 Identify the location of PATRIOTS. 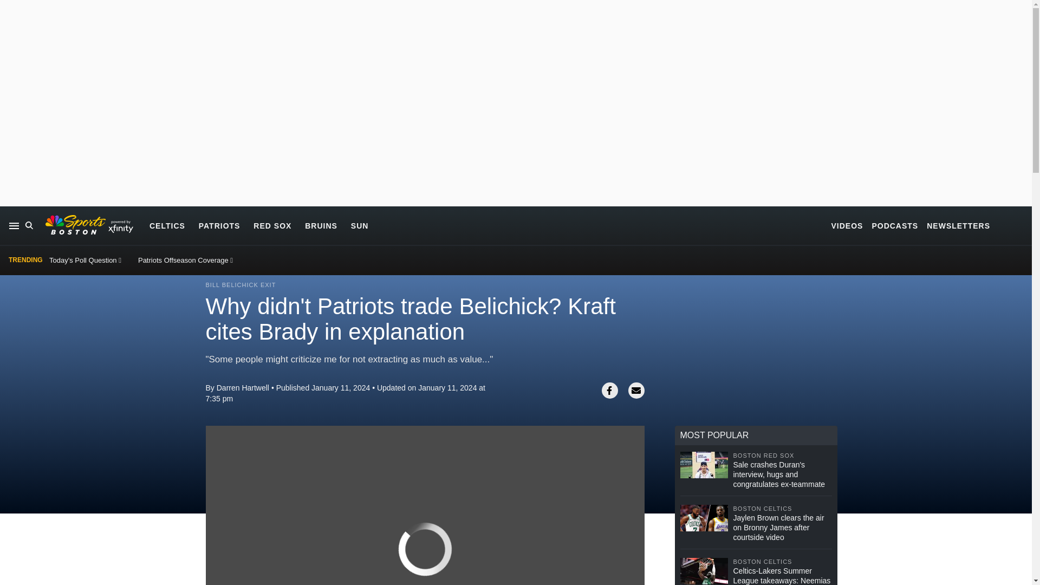
(219, 225).